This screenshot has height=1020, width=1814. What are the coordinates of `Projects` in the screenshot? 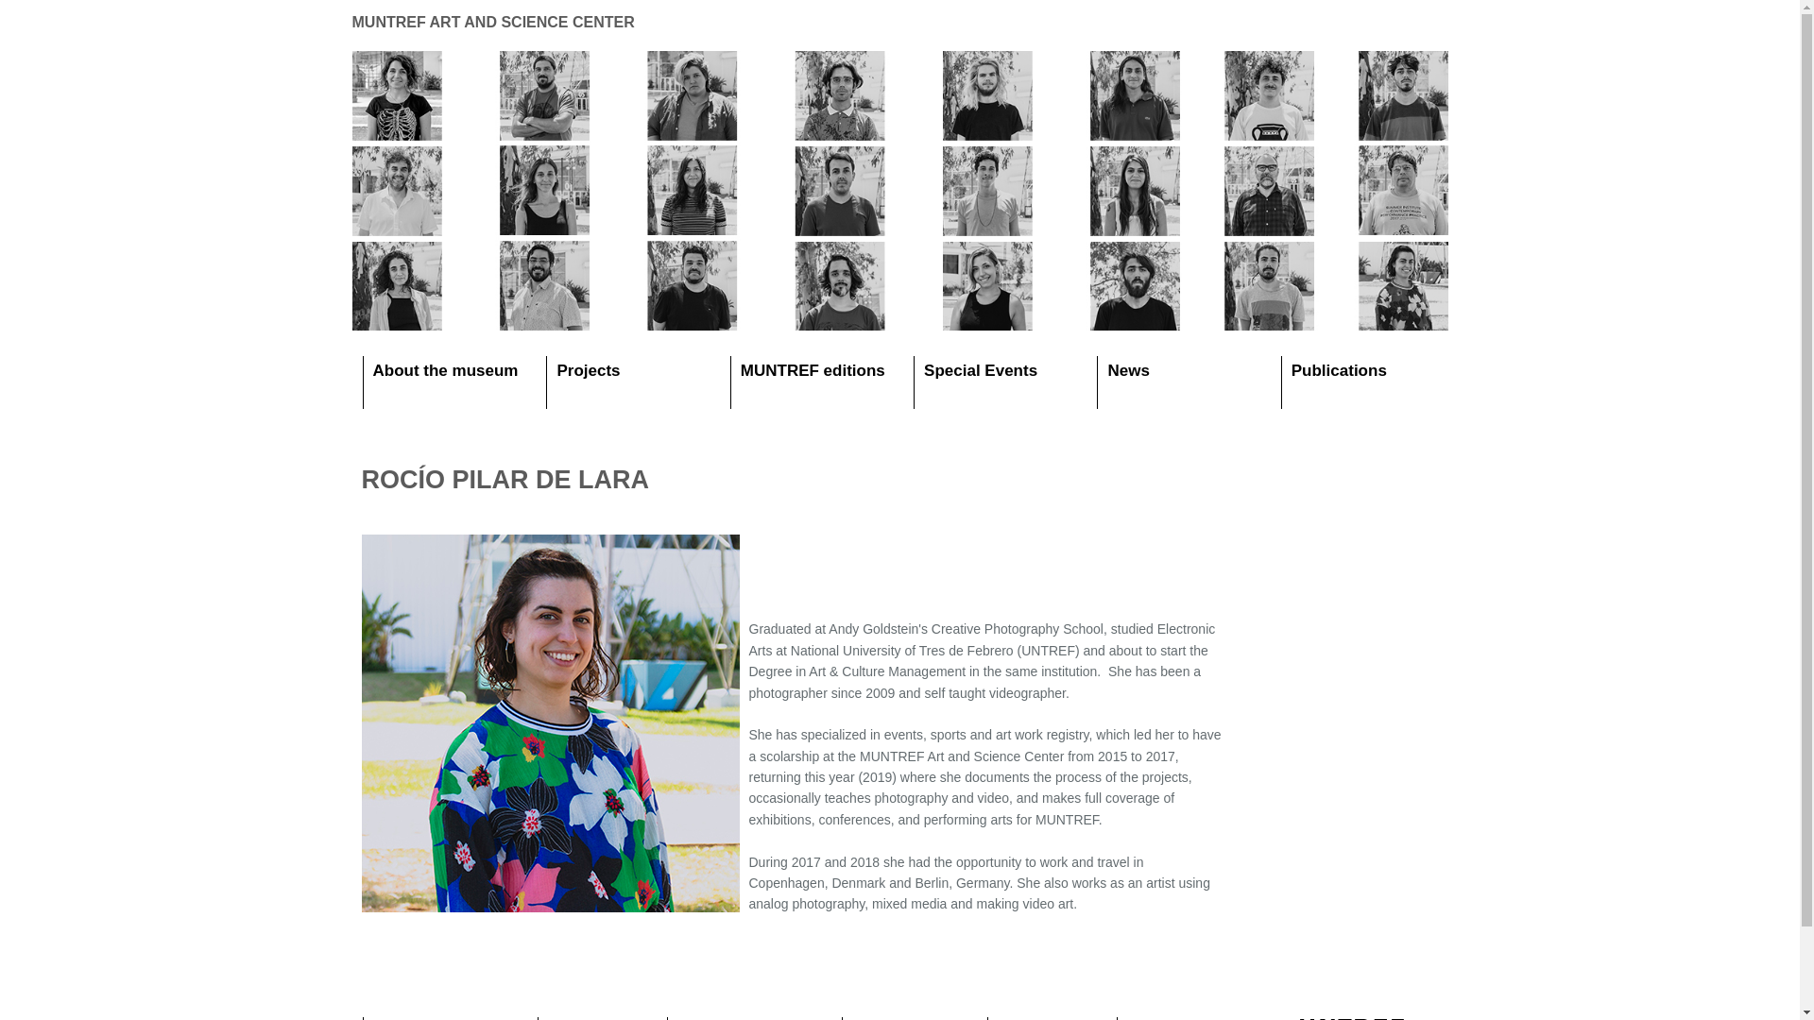 It's located at (588, 370).